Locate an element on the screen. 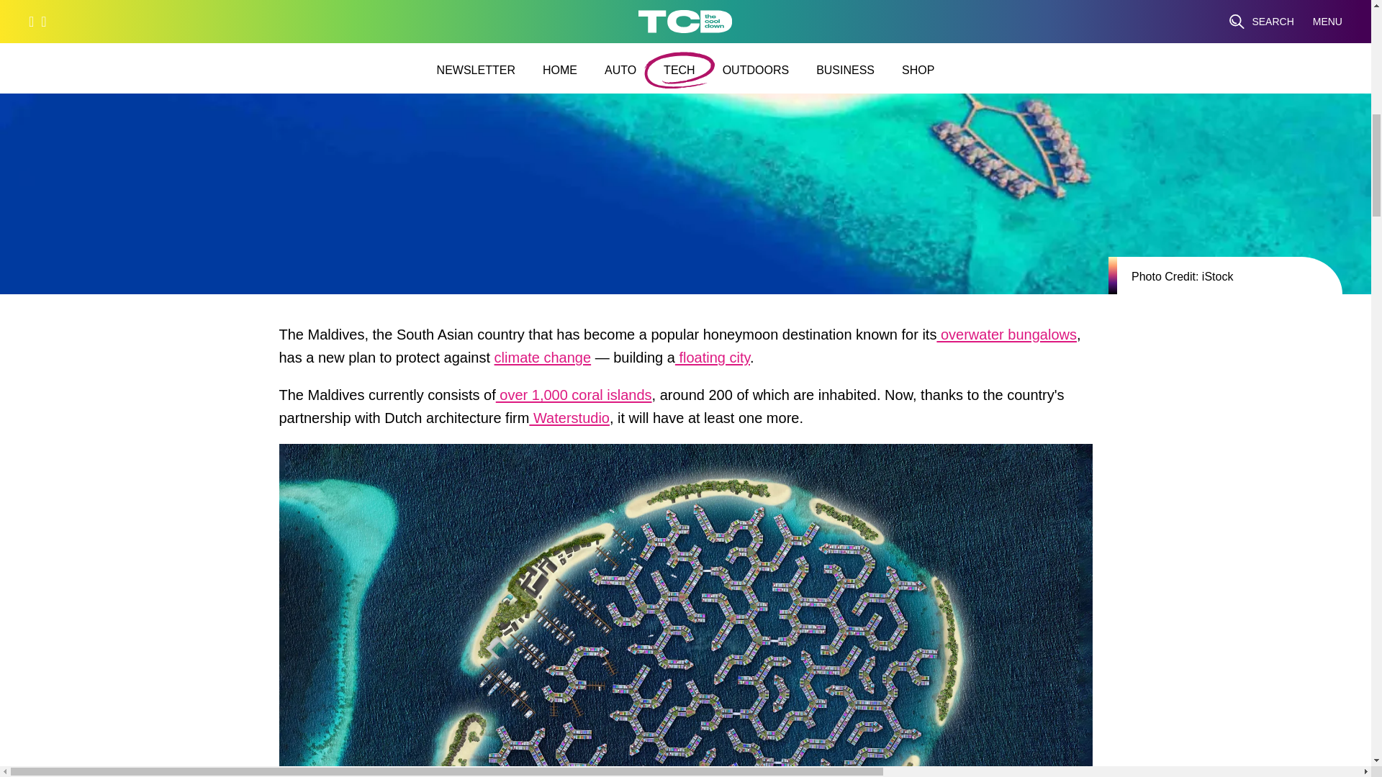 The height and width of the screenshot is (777, 1382). over 1,000 coral islands is located at coordinates (574, 399).